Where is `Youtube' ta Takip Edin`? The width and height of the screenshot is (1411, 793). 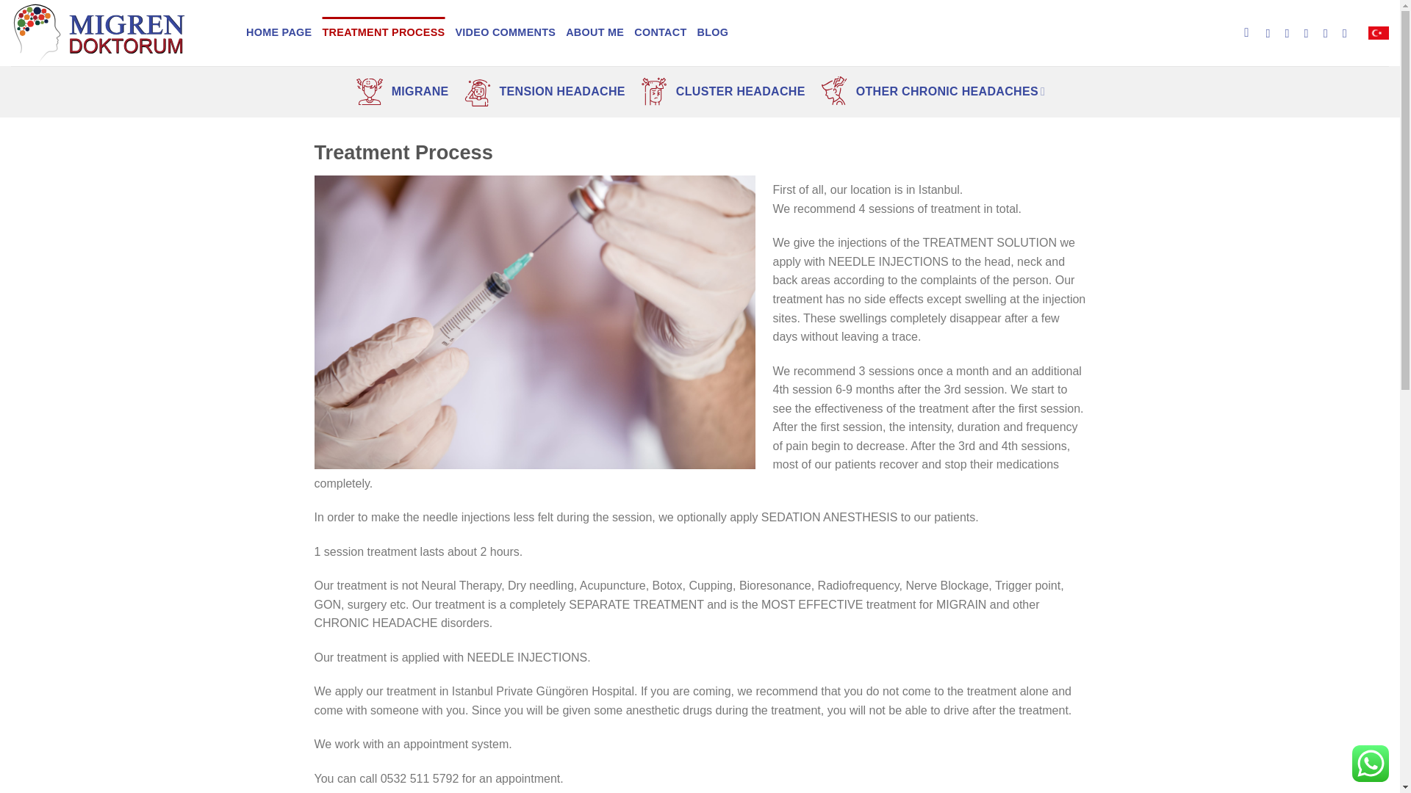
Youtube' ta Takip Edin is located at coordinates (1349, 32).